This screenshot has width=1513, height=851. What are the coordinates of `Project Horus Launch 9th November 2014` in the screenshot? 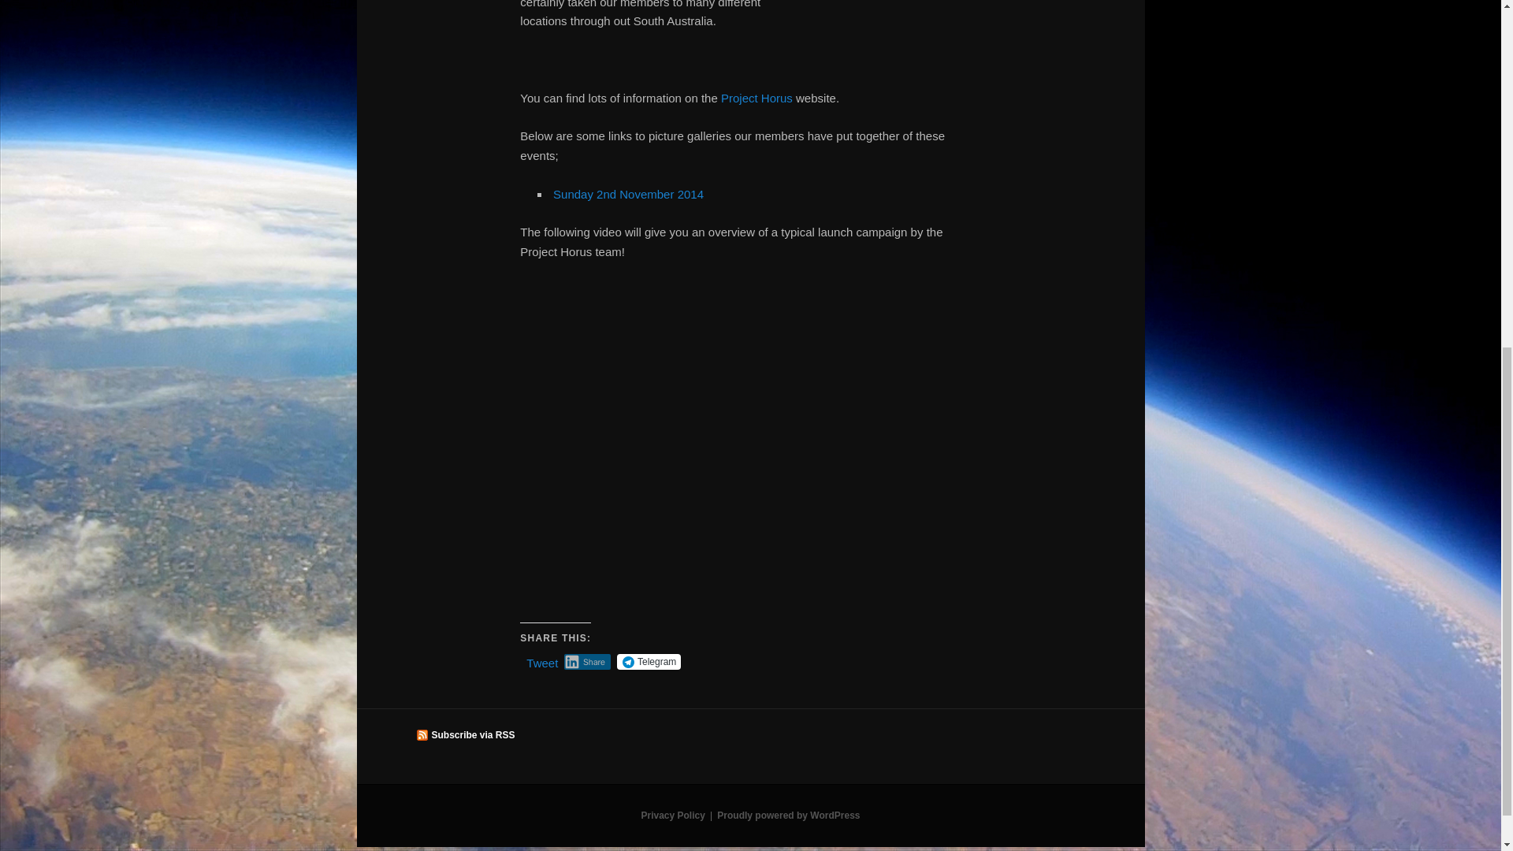 It's located at (628, 194).